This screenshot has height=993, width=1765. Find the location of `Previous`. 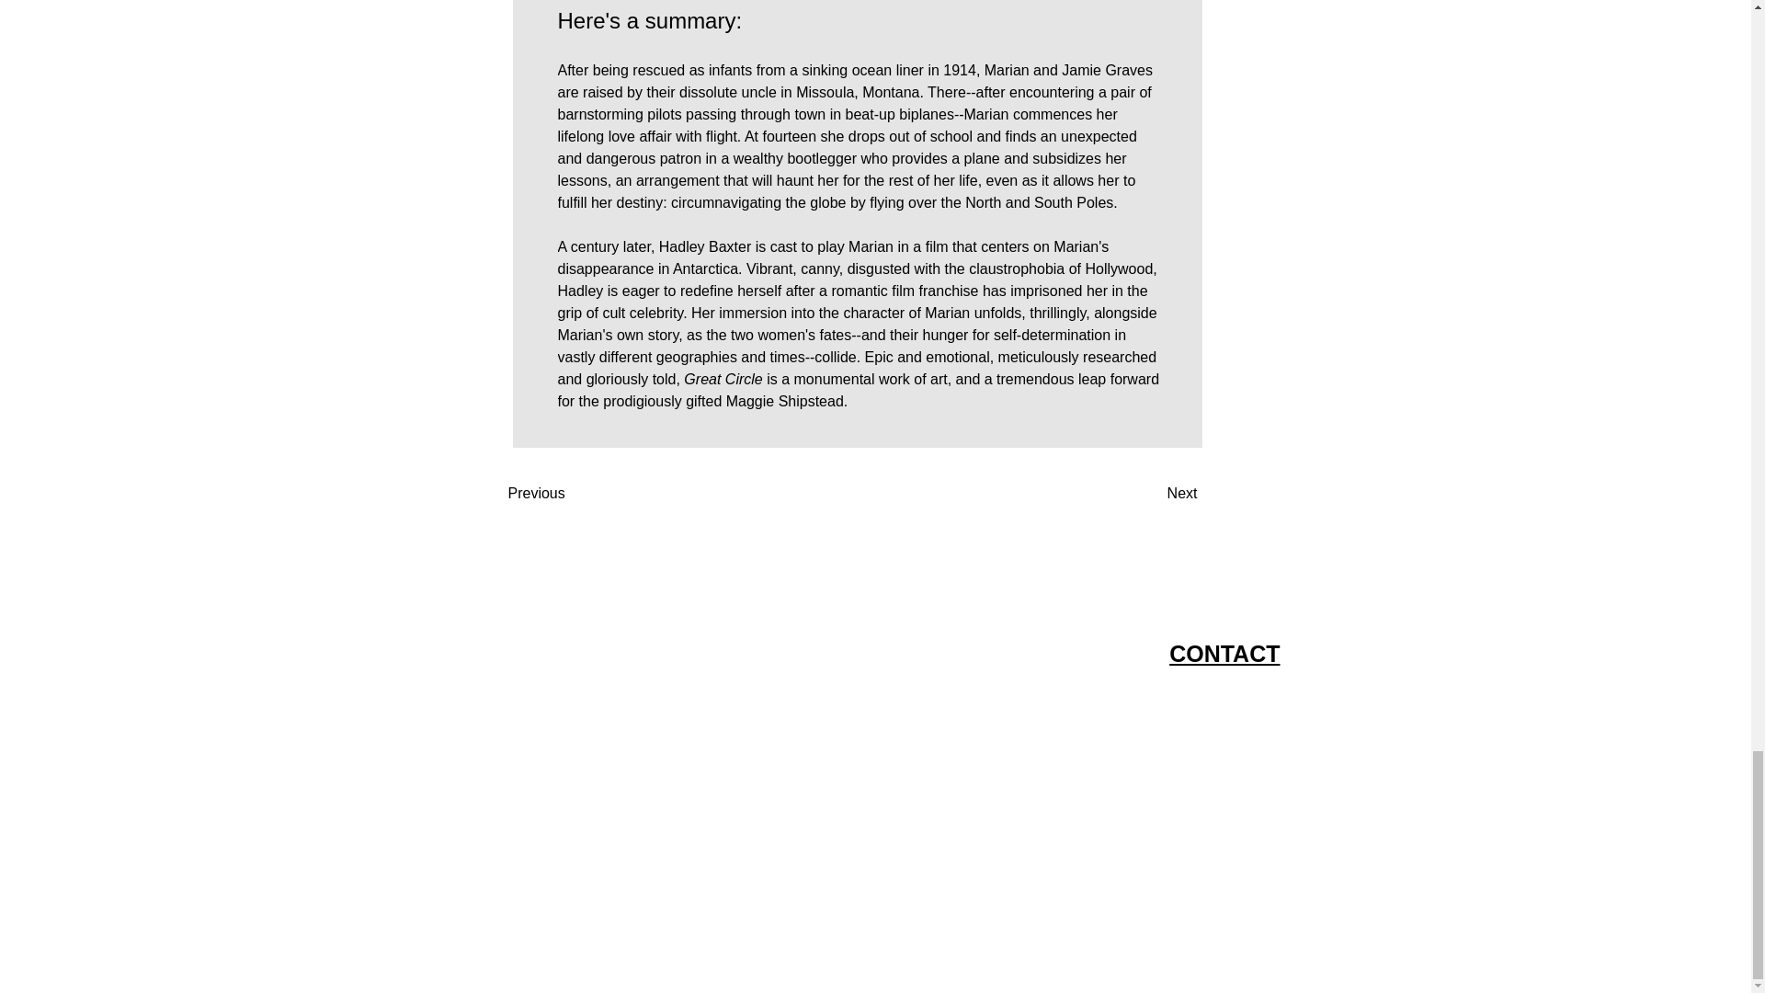

Previous is located at coordinates (566, 494).